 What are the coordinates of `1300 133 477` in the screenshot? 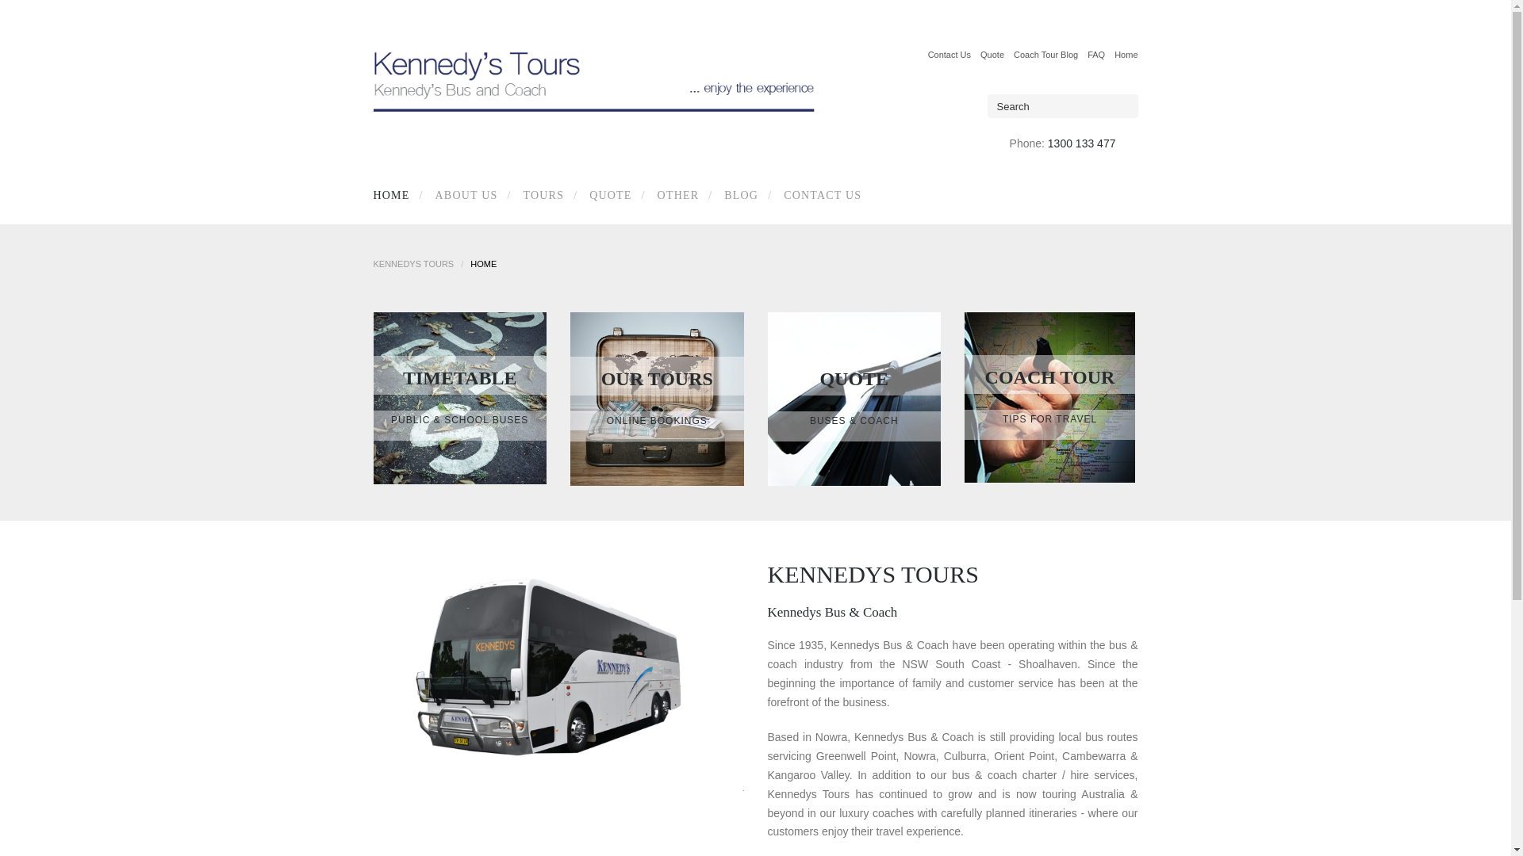 It's located at (1082, 143).